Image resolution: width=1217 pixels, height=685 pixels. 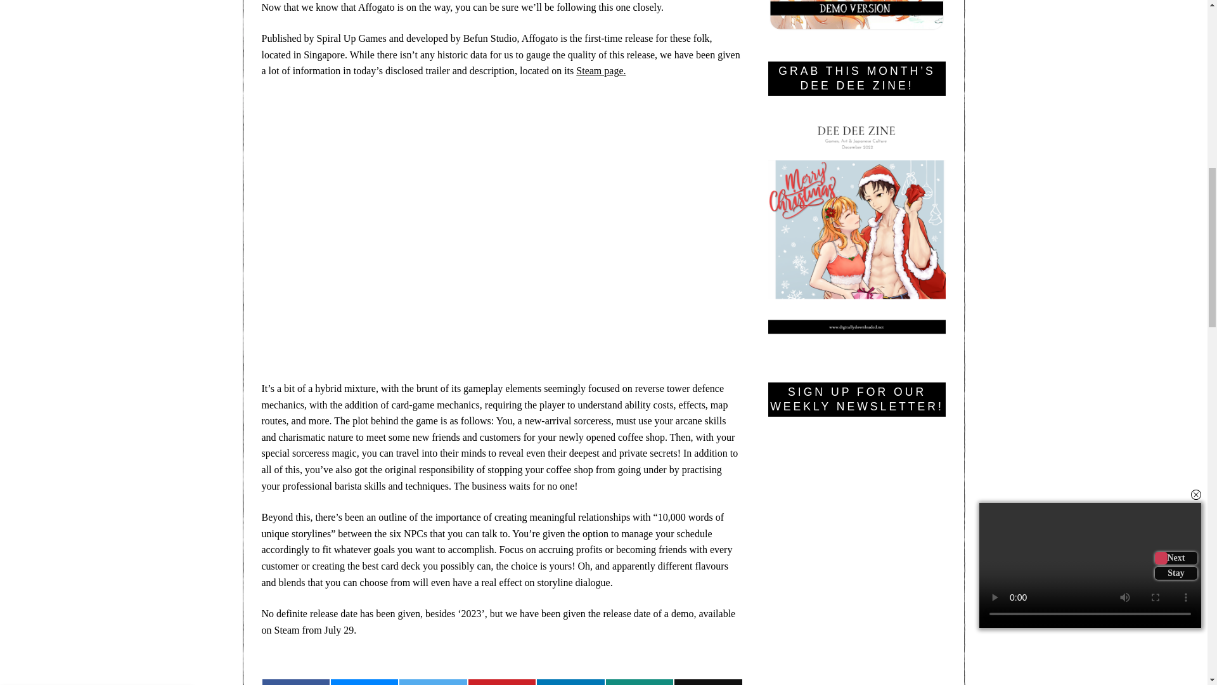 I want to click on EMAIL, so click(x=639, y=682).